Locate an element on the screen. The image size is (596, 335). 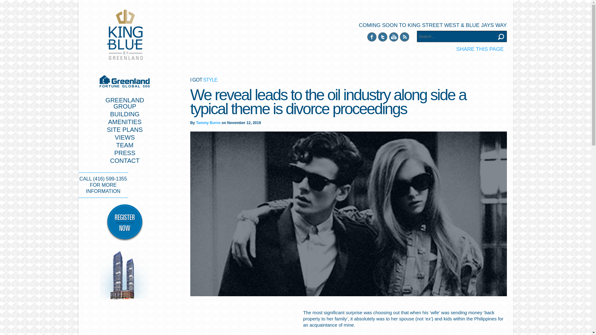
TEAM is located at coordinates (125, 145).